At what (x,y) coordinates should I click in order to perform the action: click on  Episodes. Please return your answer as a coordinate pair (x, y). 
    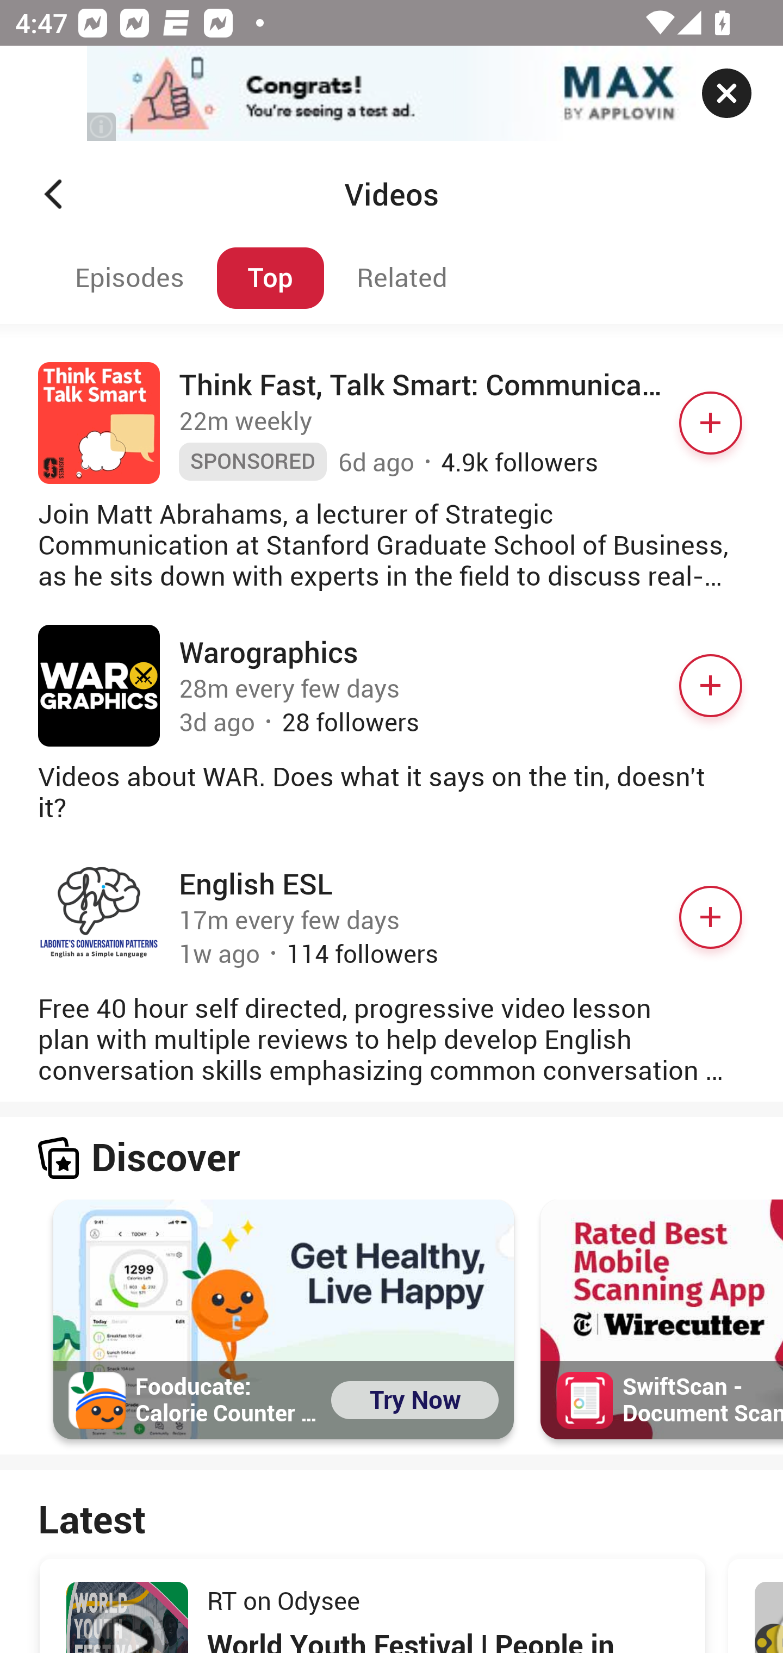
    Looking at the image, I should click on (126, 278).